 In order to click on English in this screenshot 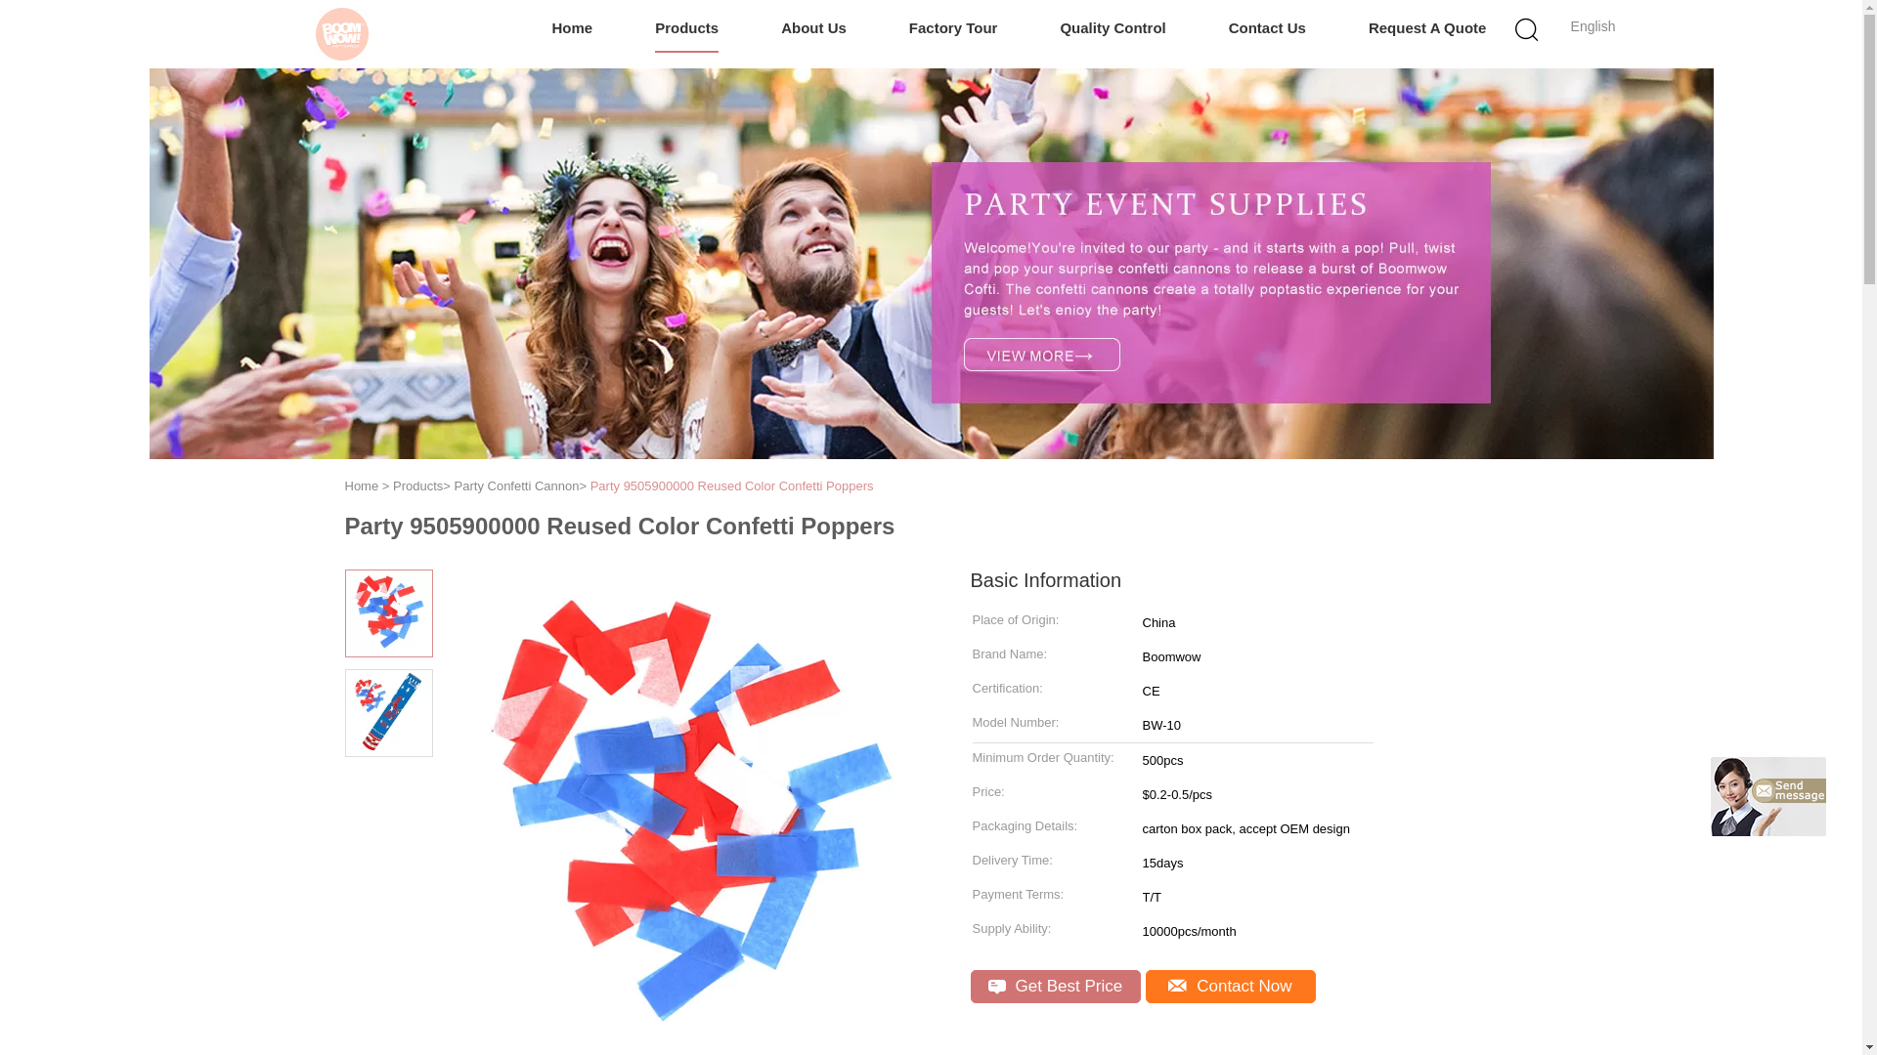, I will do `click(1593, 25)`.